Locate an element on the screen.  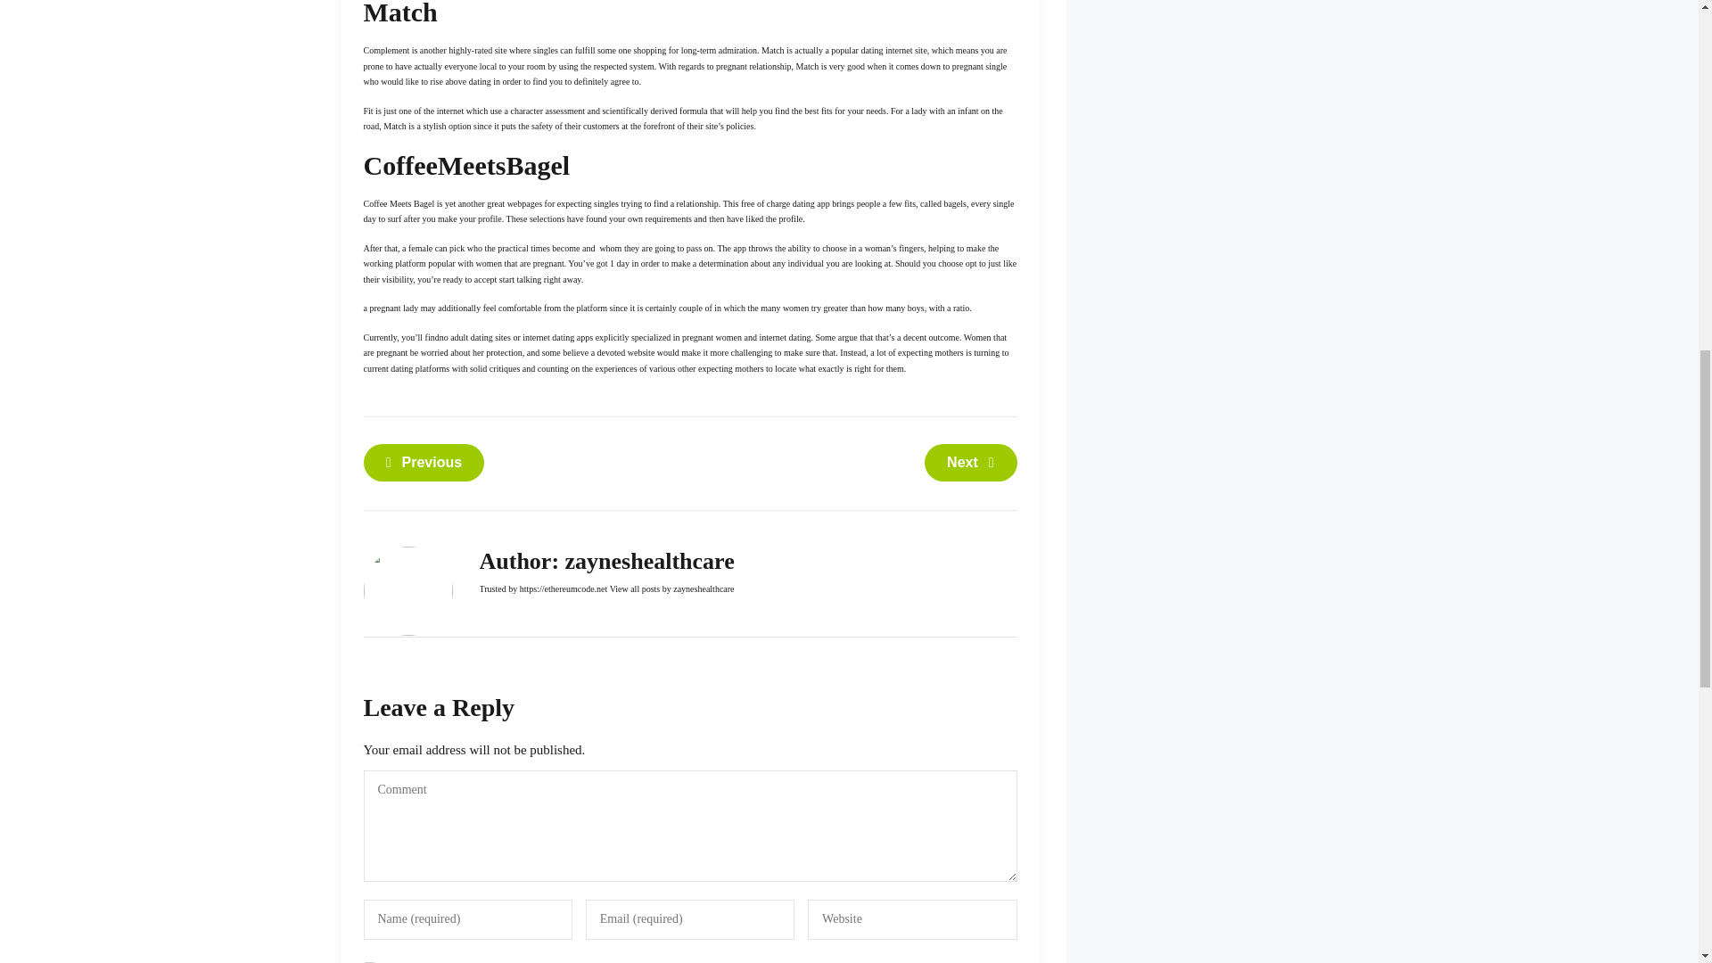
Next is located at coordinates (970, 462).